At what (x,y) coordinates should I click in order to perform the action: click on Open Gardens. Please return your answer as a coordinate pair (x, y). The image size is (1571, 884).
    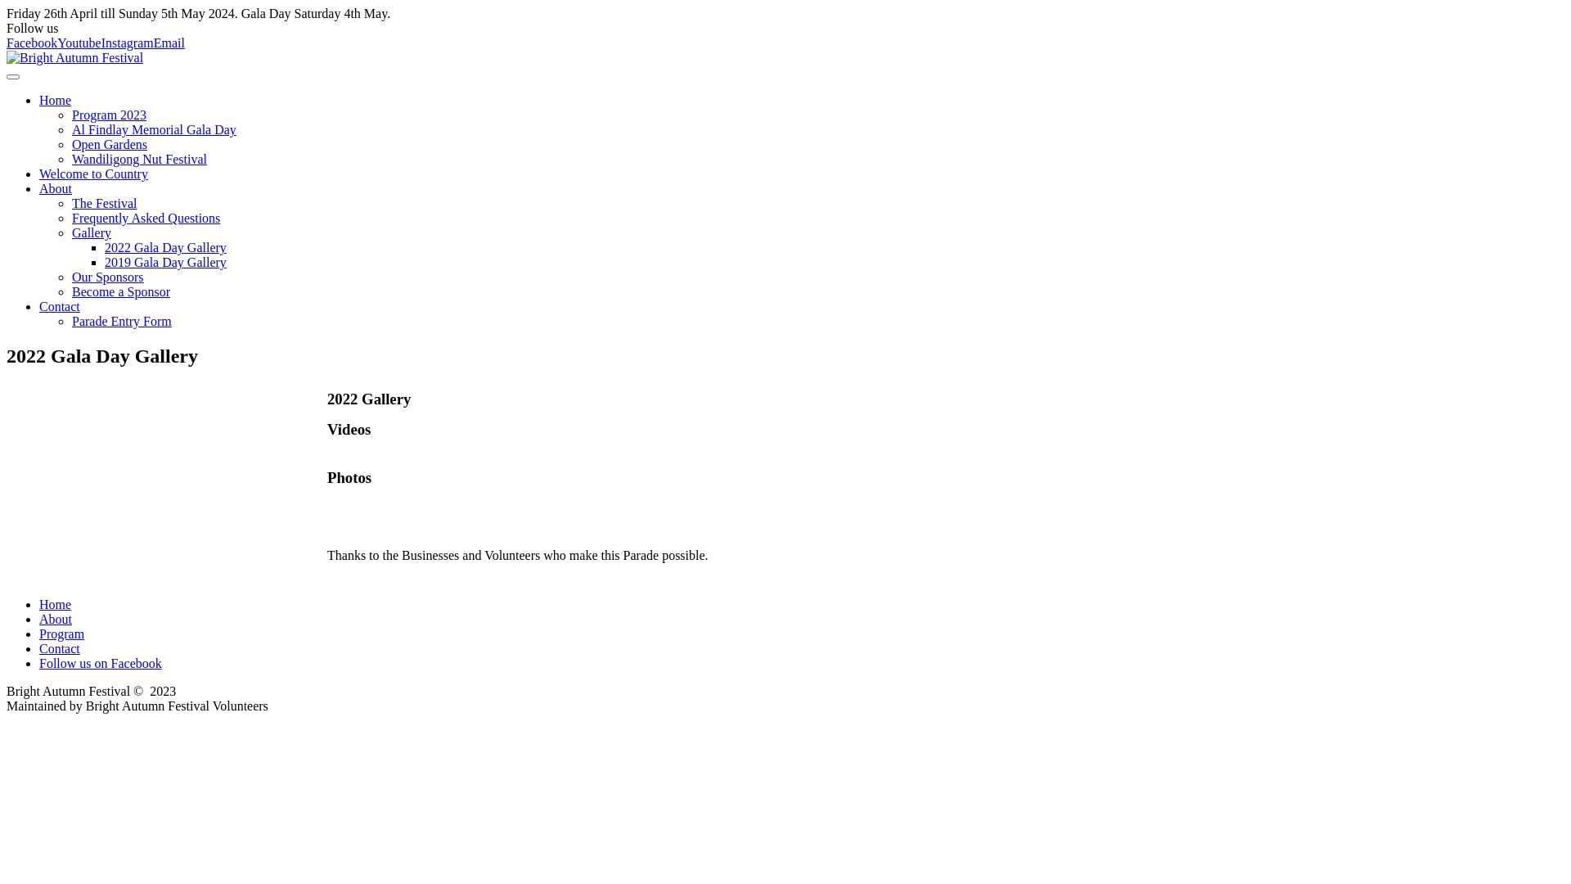
    Looking at the image, I should click on (110, 144).